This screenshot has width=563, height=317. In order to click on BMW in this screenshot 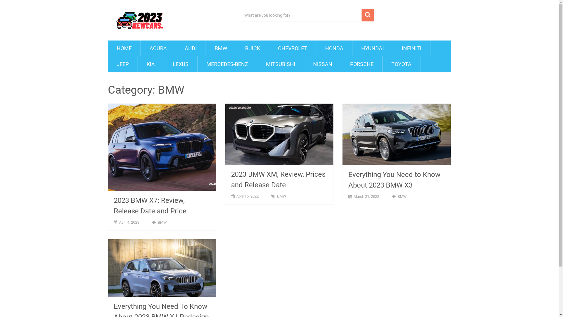, I will do `click(281, 196)`.